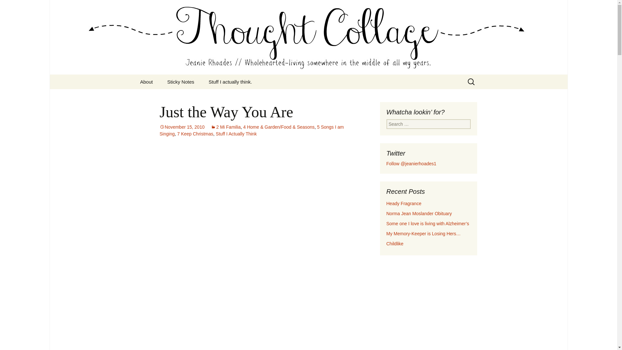 The height and width of the screenshot is (350, 622). Describe the element at coordinates (180, 82) in the screenshot. I see `Sticky Notes` at that location.